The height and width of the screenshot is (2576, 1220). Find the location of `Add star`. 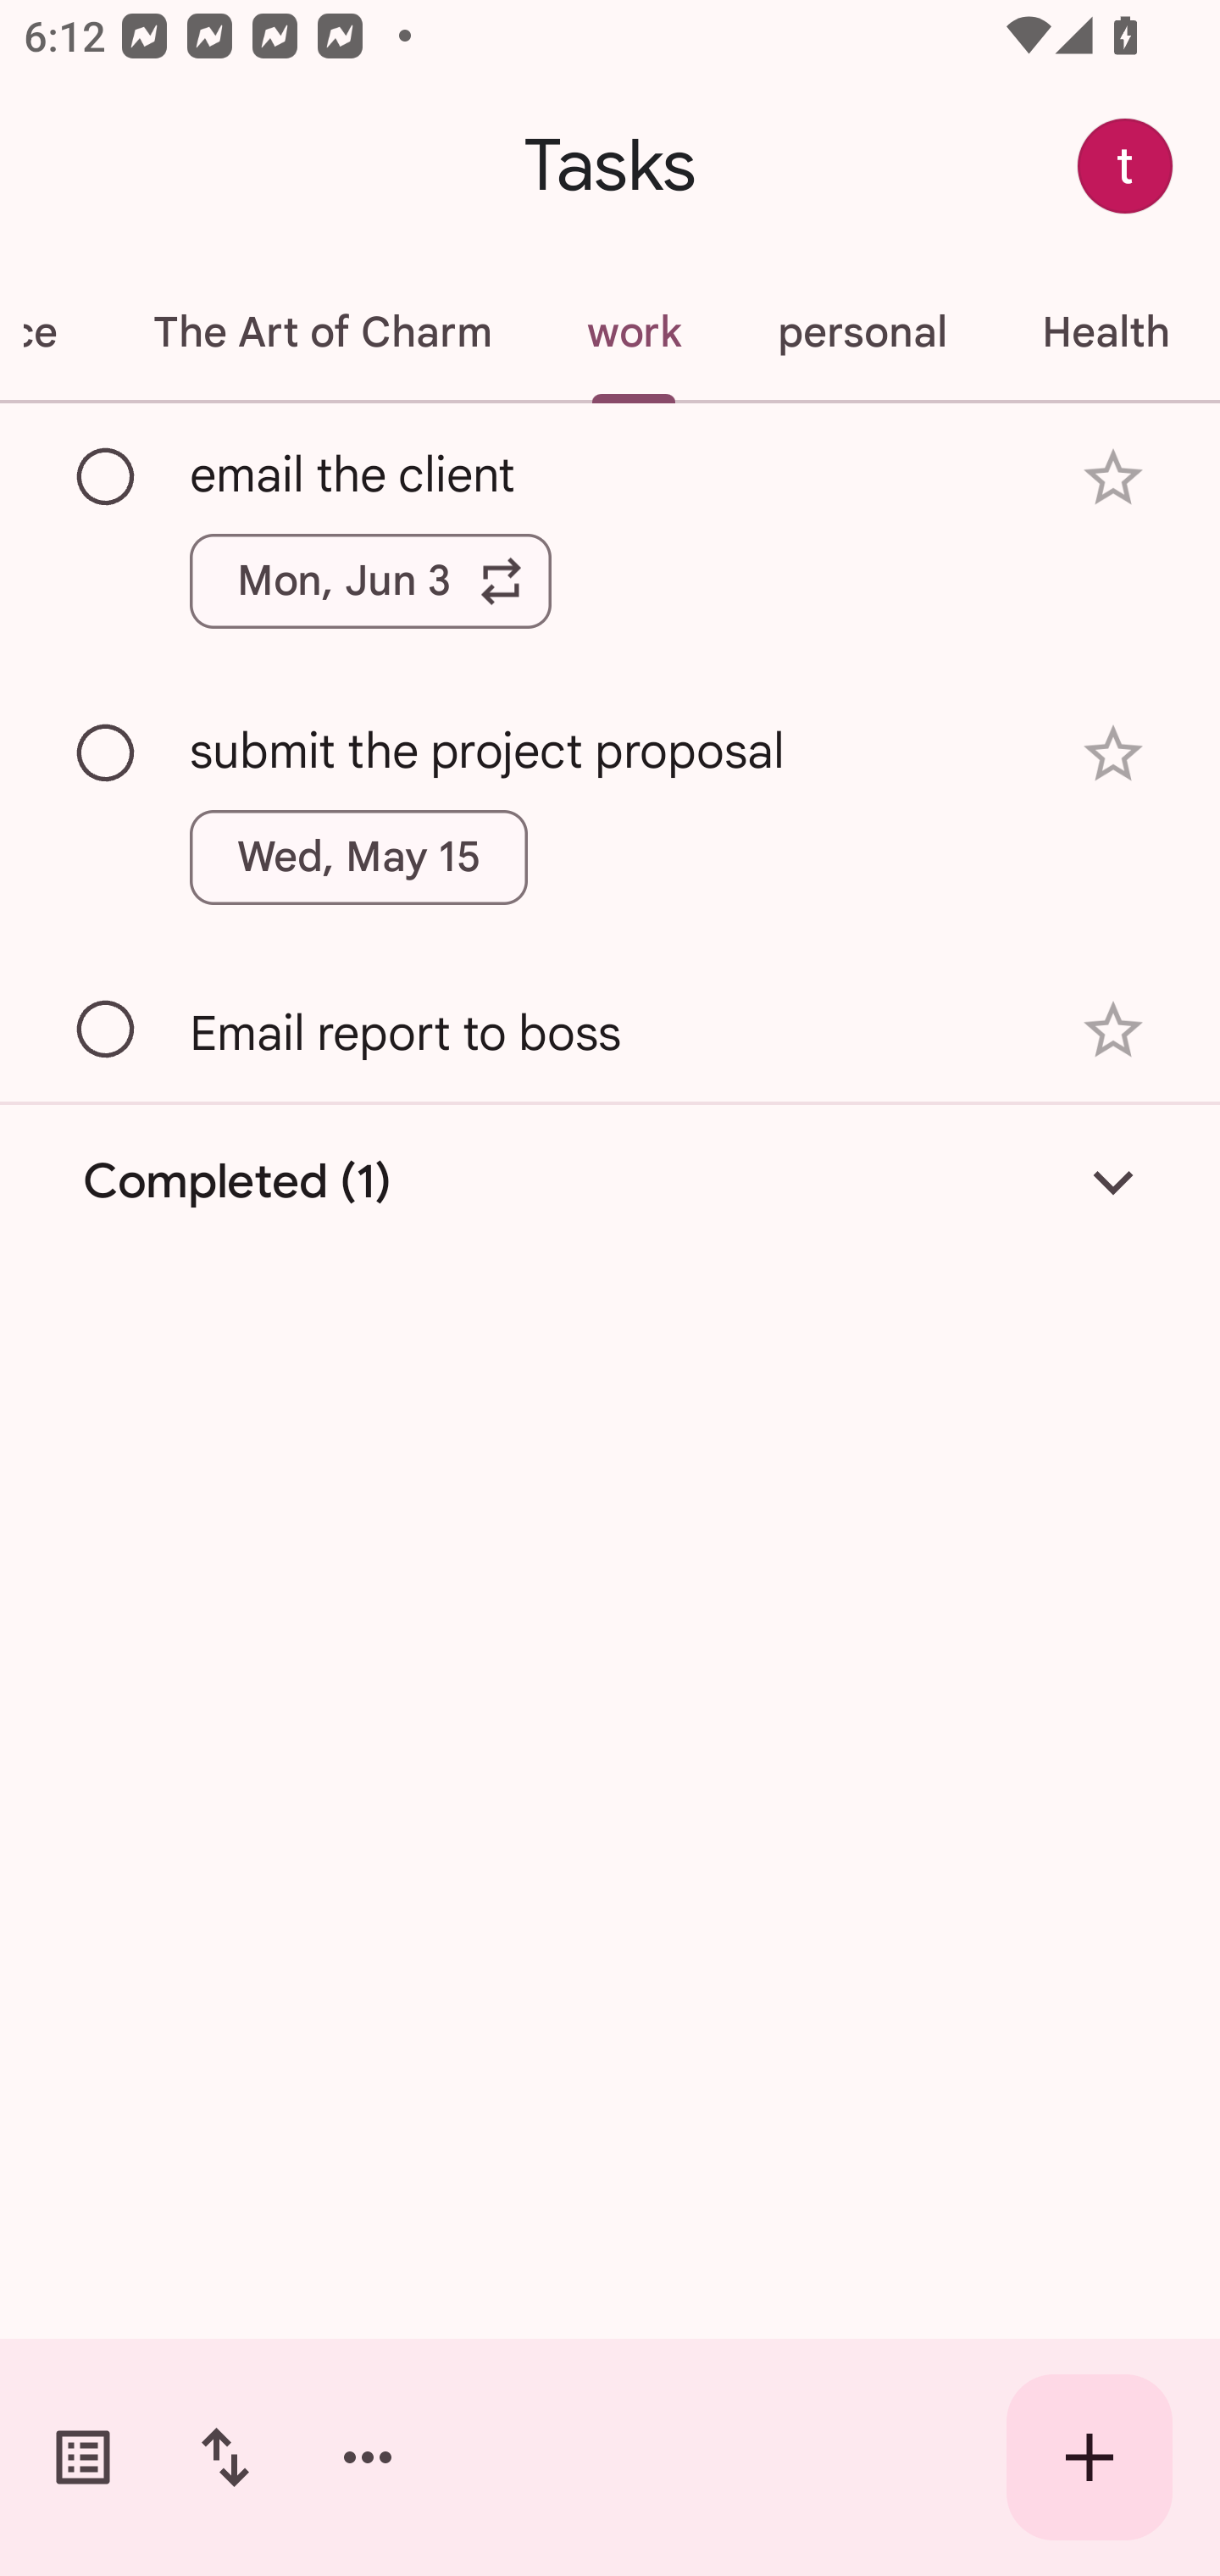

Add star is located at coordinates (1113, 1030).